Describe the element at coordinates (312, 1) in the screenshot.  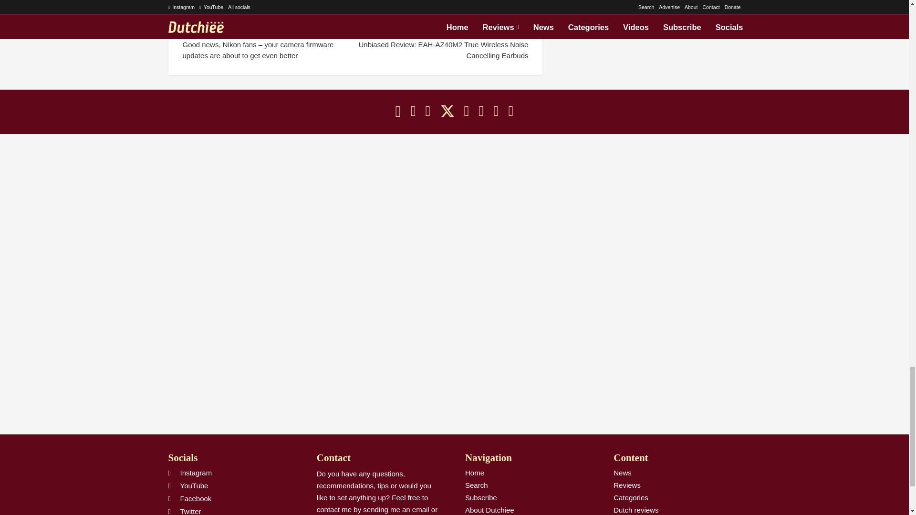
I see `Tweet this` at that location.